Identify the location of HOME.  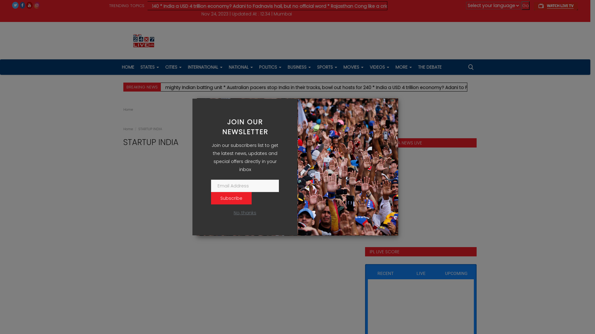
(128, 67).